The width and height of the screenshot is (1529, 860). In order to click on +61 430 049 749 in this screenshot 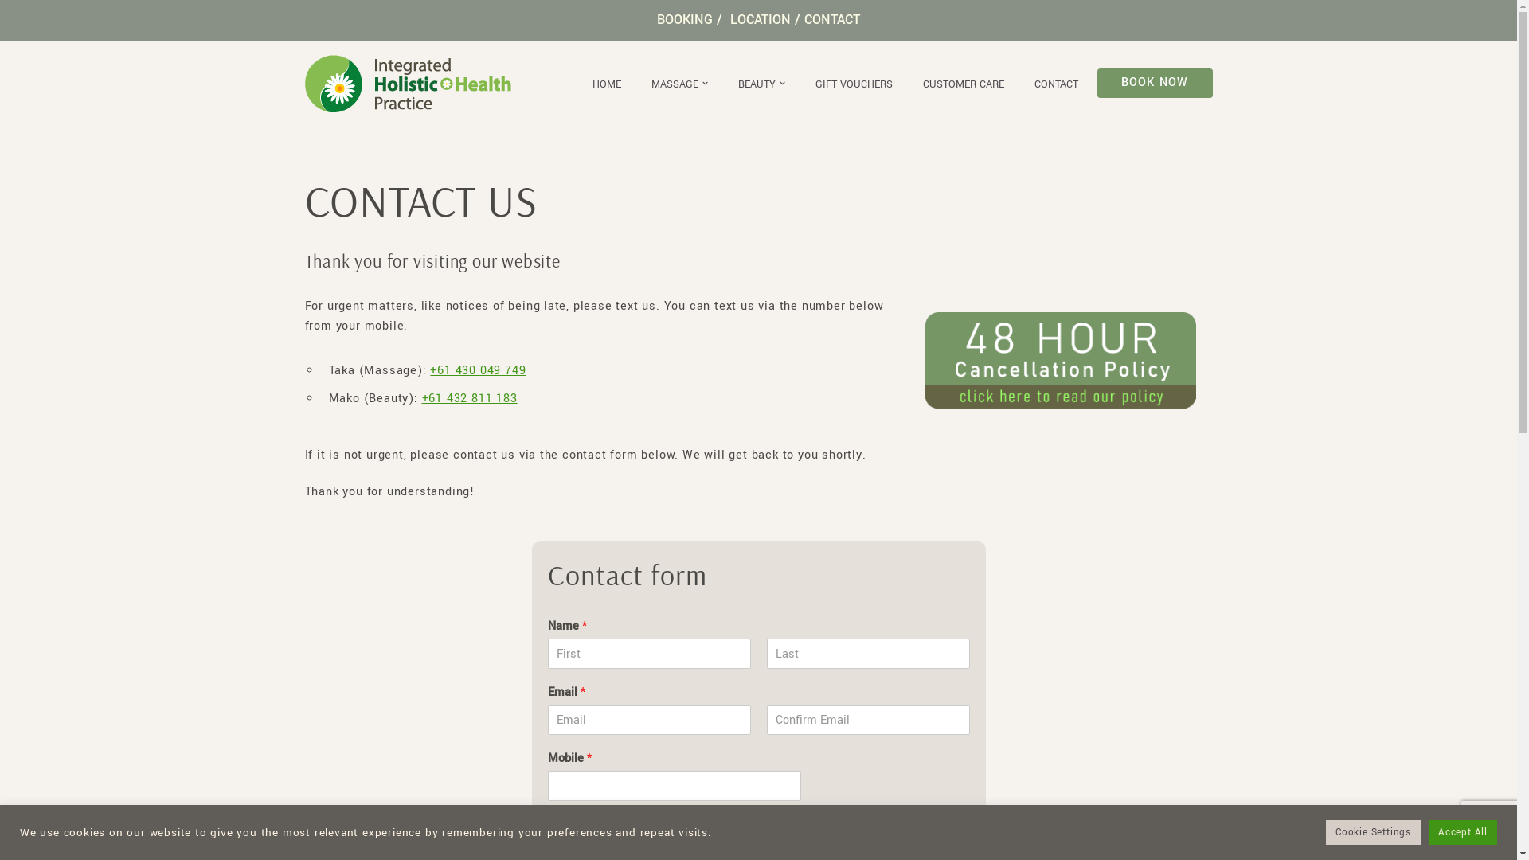, I will do `click(478, 371)`.